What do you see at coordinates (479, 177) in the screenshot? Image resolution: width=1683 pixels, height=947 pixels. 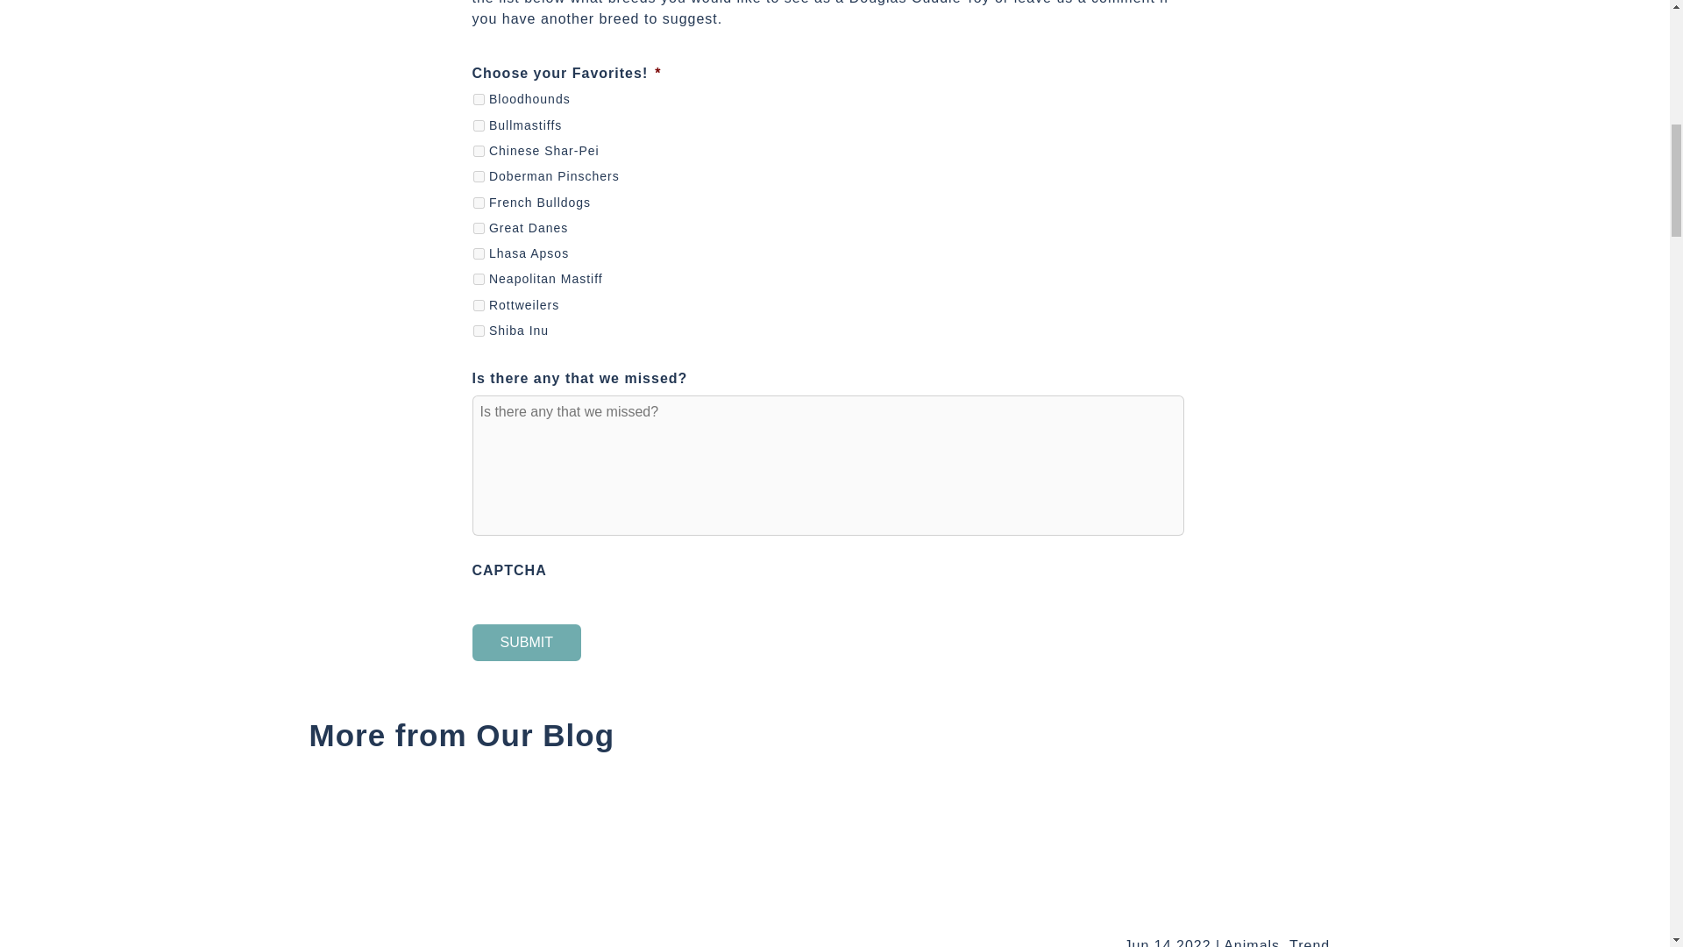 I see `Doberman Pinschers` at bounding box center [479, 177].